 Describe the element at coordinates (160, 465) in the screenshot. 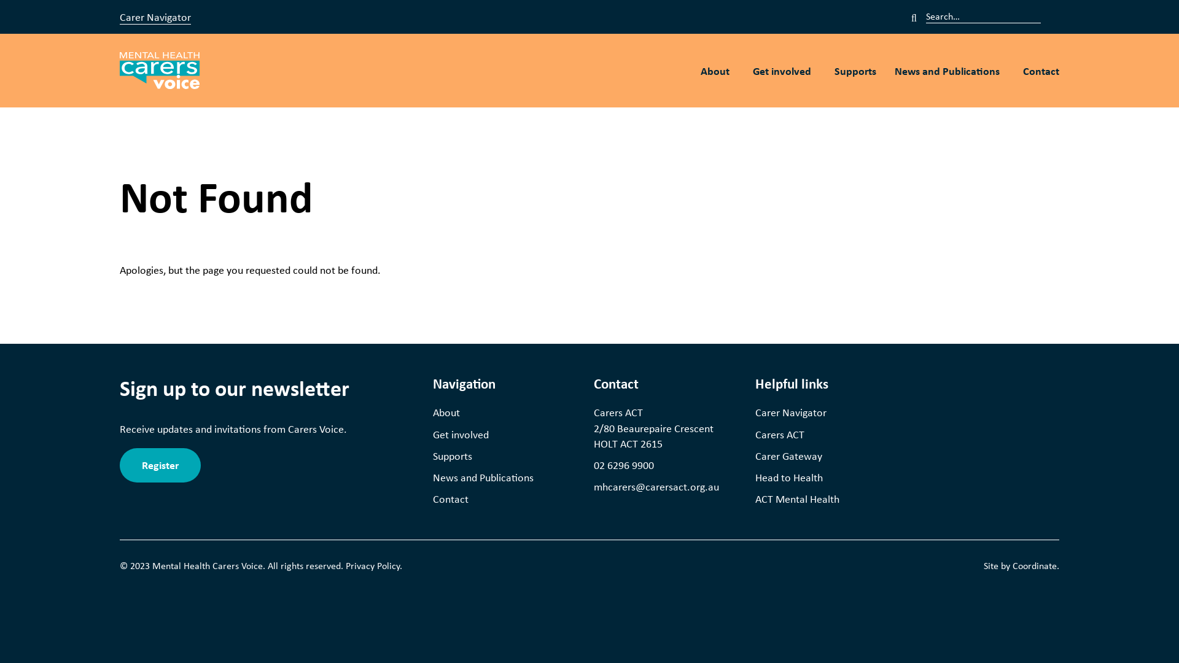

I see `Register` at that location.